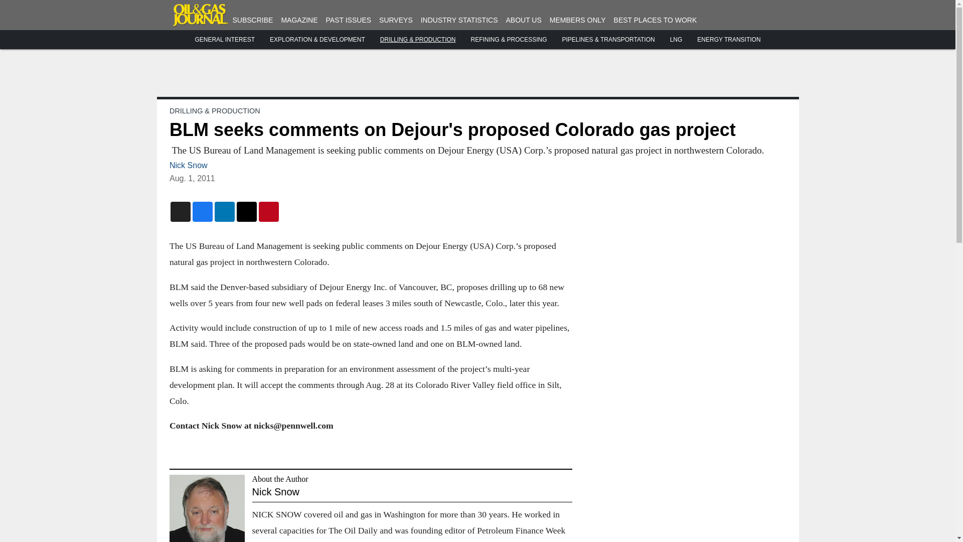 The image size is (963, 542). What do you see at coordinates (253, 20) in the screenshot?
I see `SUBSCRIBE` at bounding box center [253, 20].